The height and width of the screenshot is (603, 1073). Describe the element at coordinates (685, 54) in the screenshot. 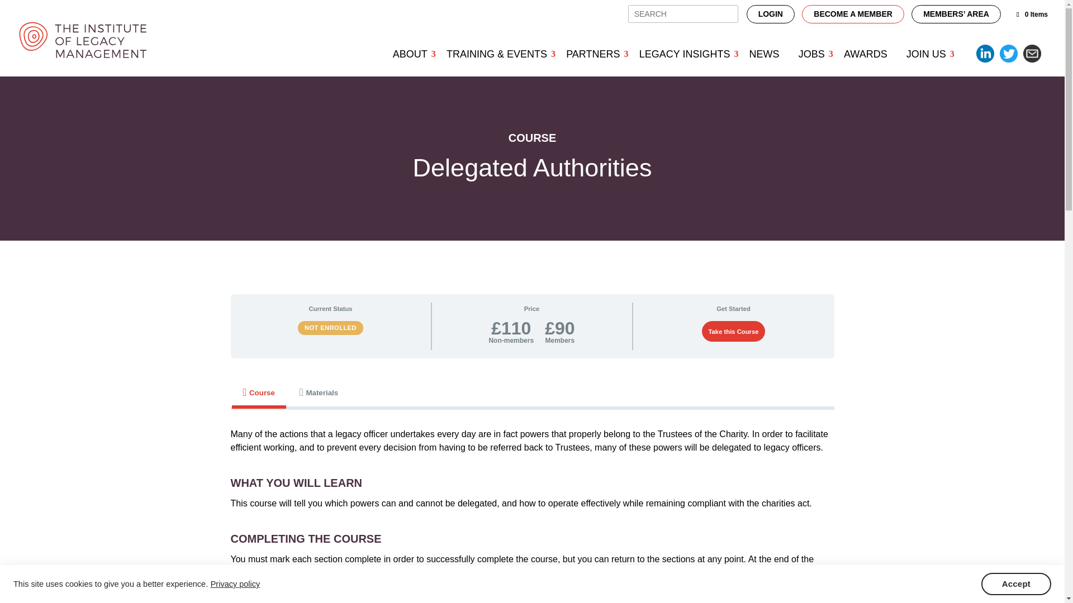

I see `LEGACY INSIGHTS` at that location.